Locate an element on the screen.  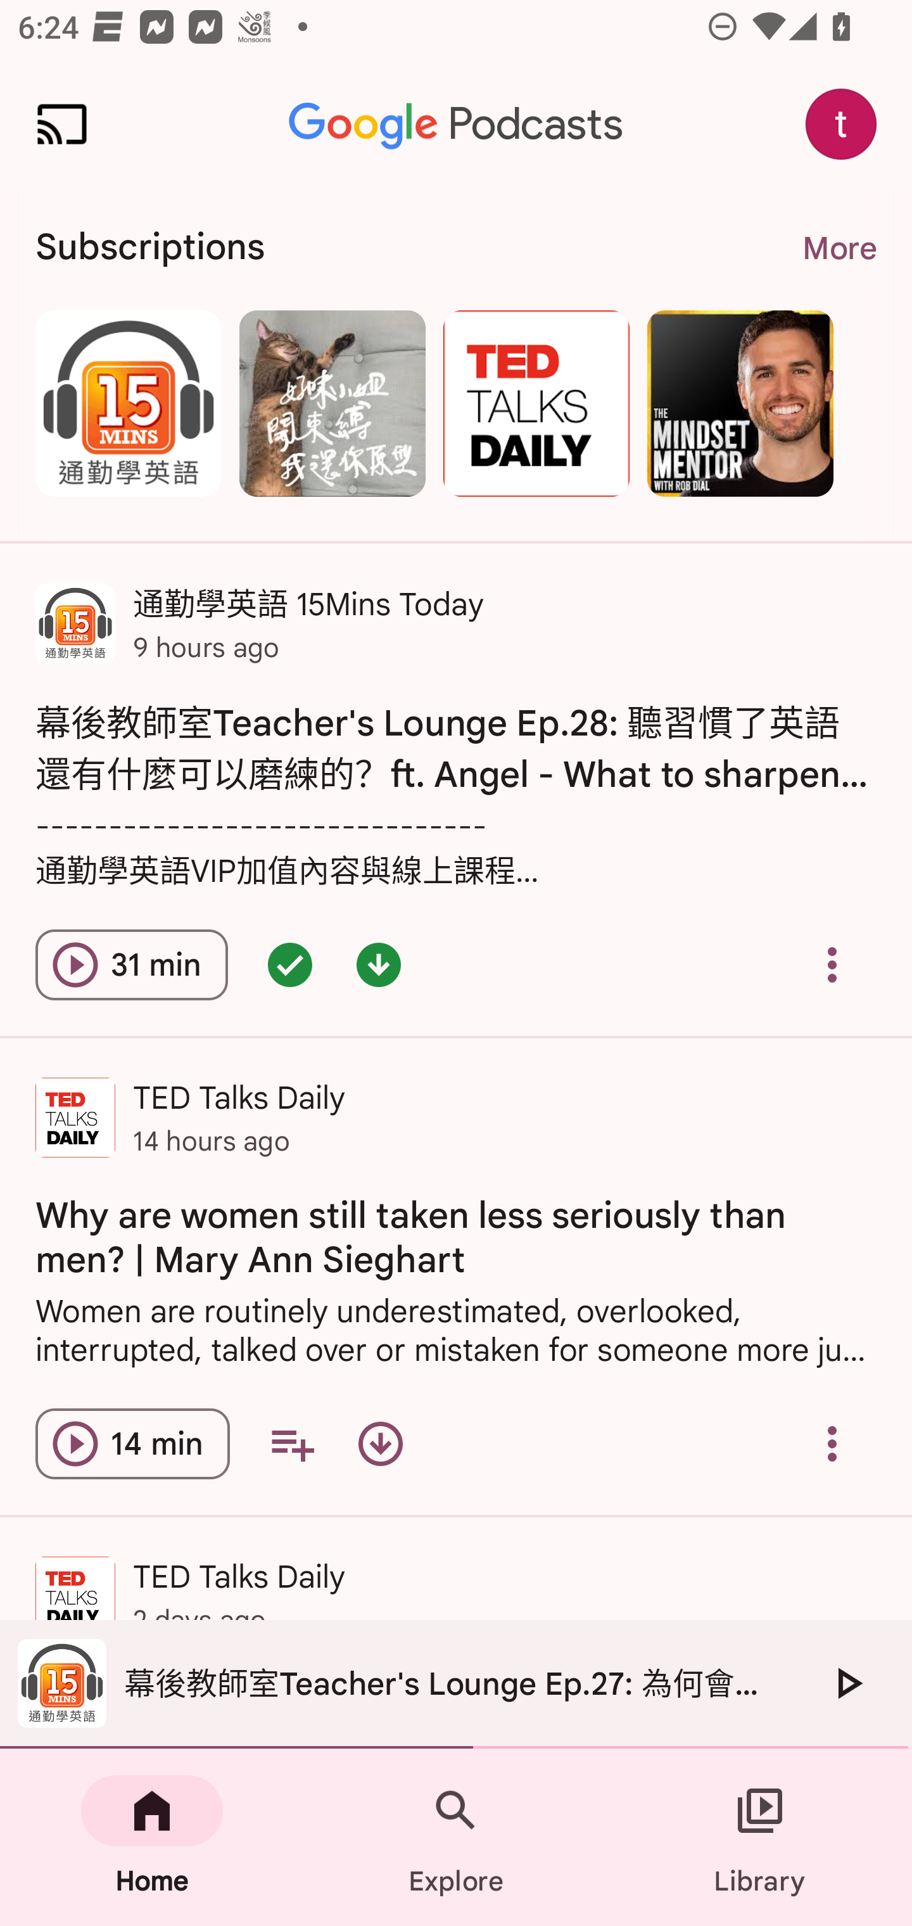
Cast. Disconnected is located at coordinates (62, 124).